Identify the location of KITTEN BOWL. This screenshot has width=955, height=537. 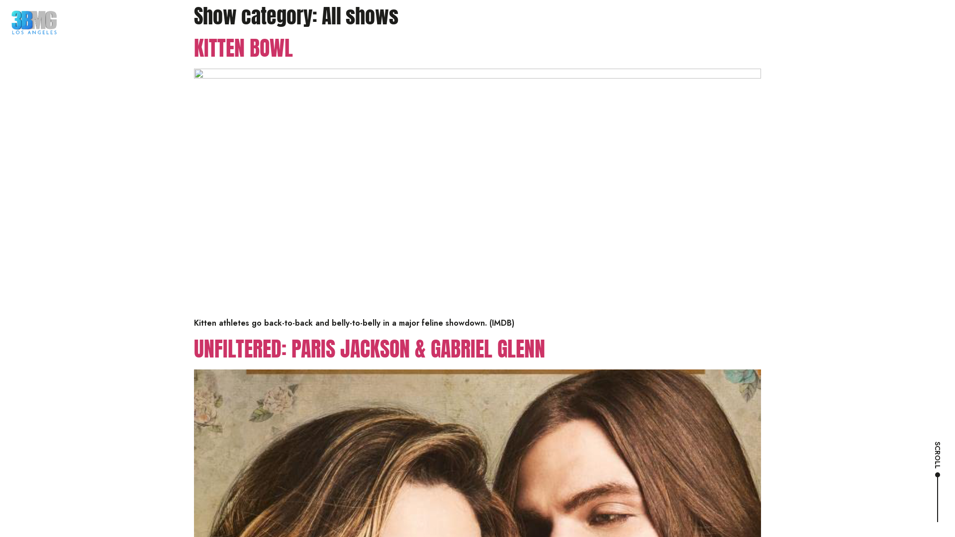
(244, 48).